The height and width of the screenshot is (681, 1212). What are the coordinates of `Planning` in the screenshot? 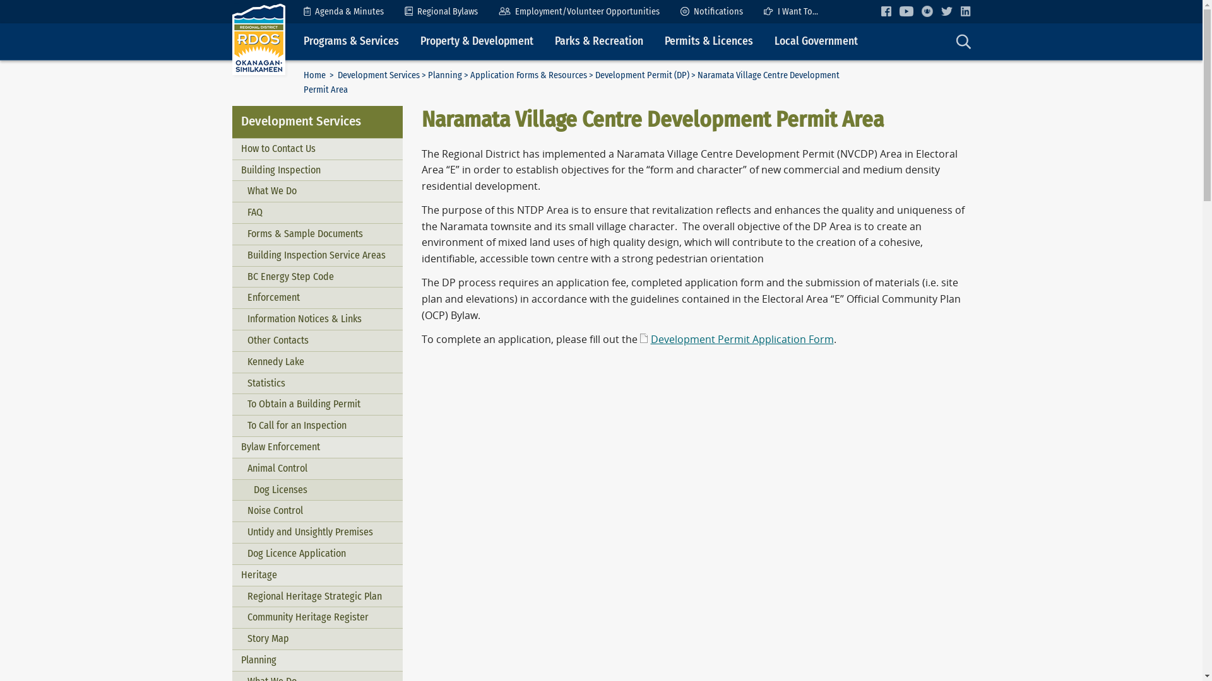 It's located at (445, 76).